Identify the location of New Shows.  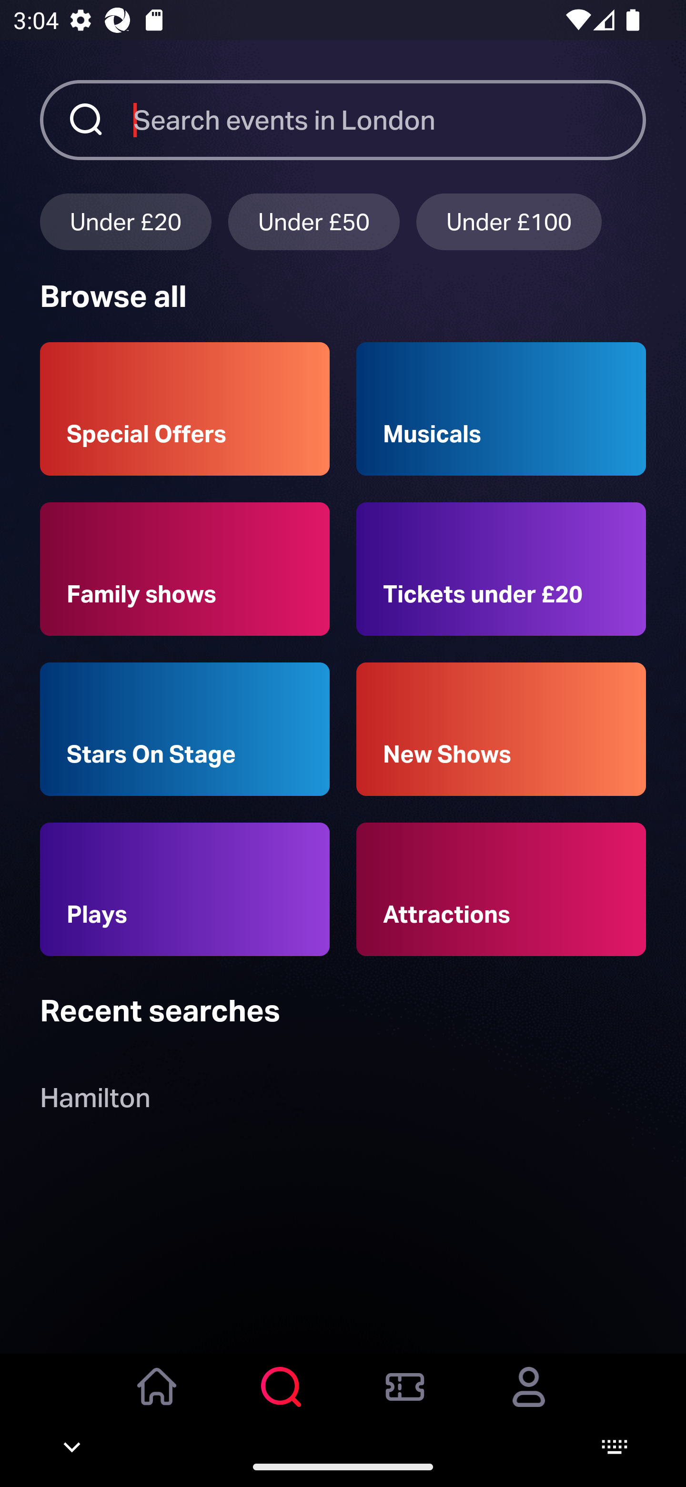
(501, 729).